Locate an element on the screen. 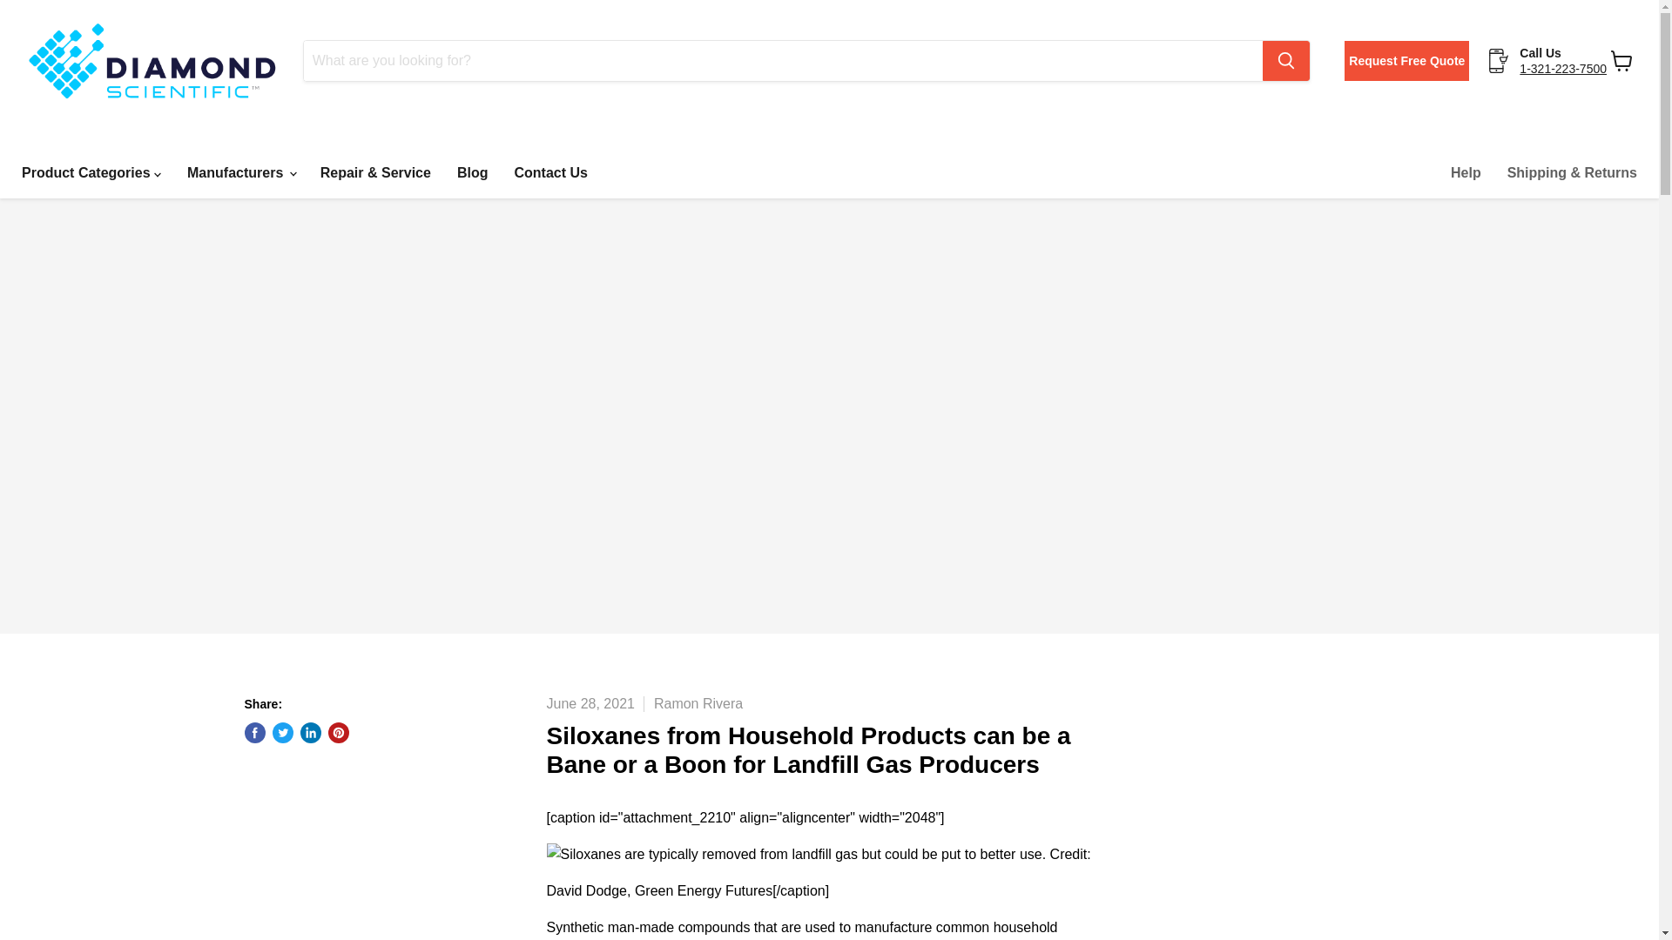  View cart is located at coordinates (1621, 60).